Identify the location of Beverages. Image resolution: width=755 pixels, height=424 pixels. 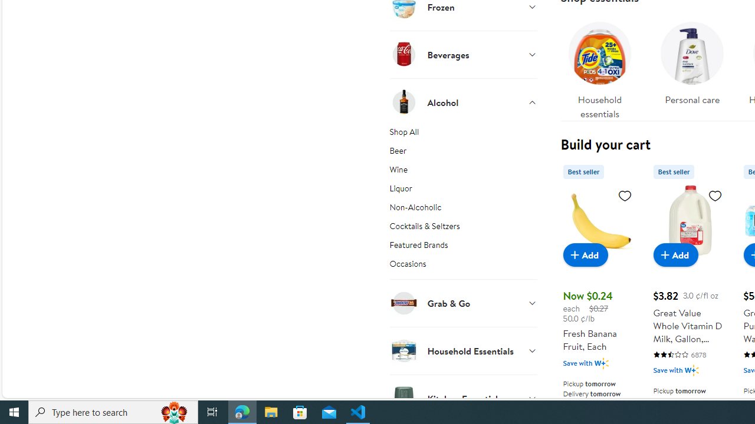
(464, 54).